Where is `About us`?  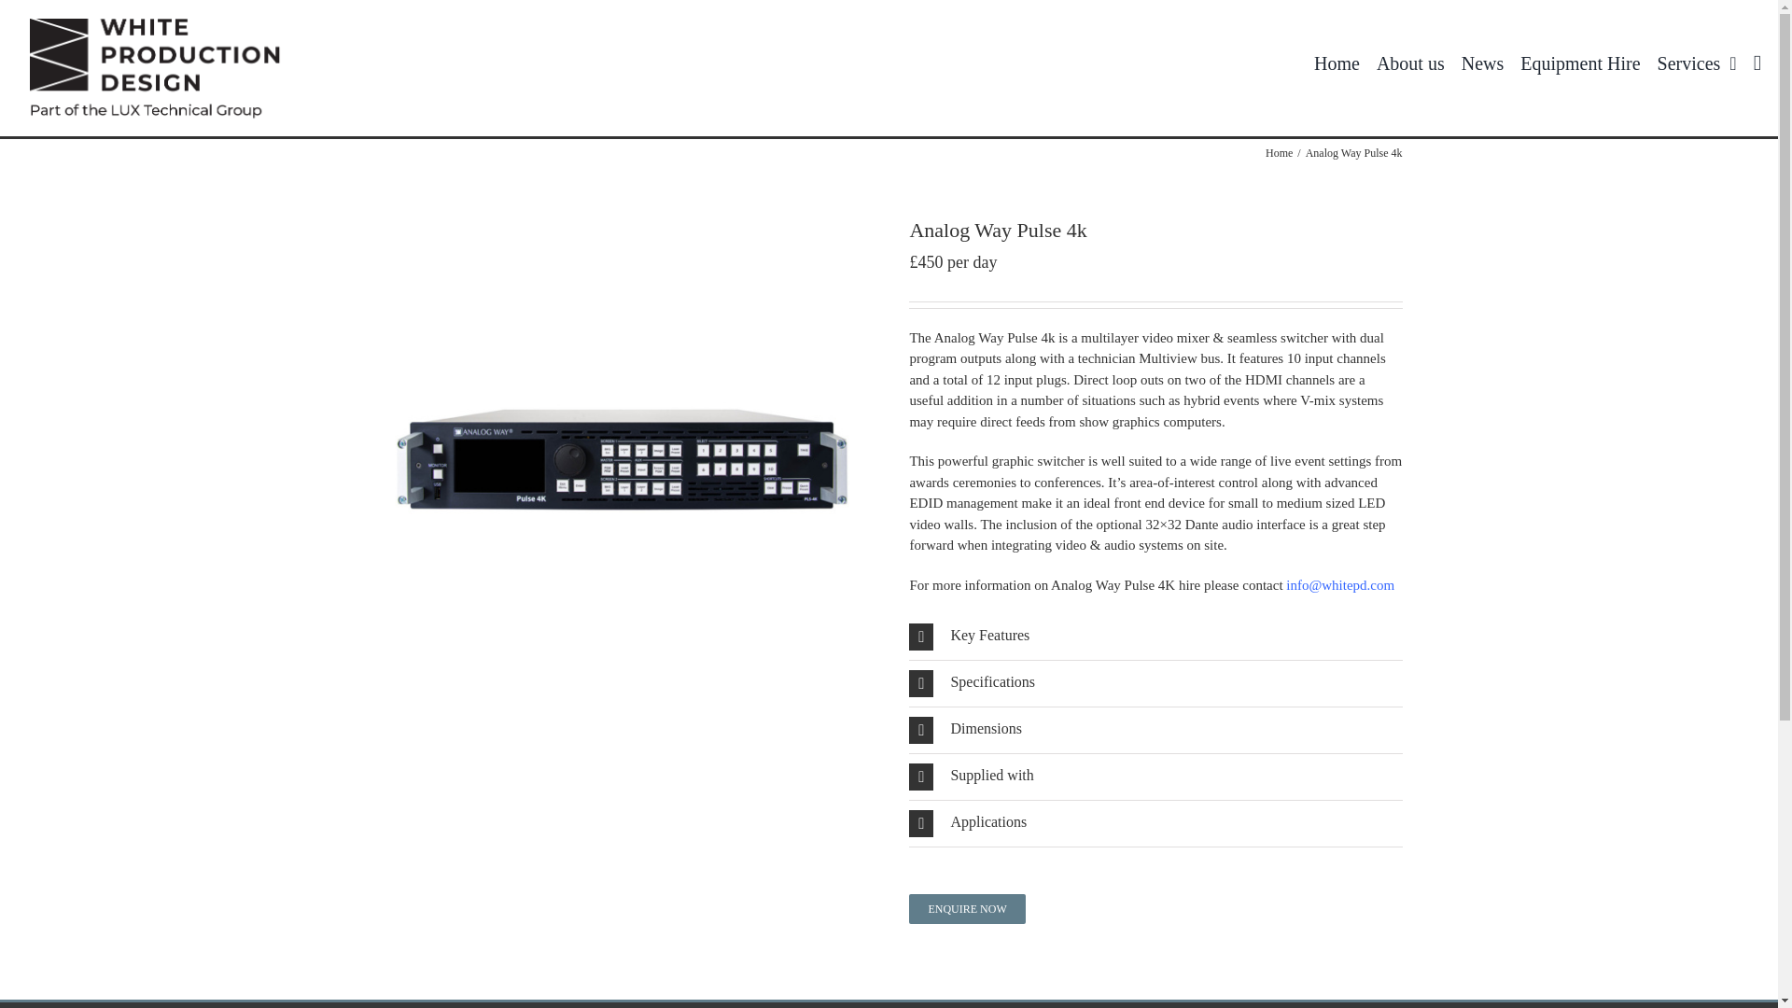 About us is located at coordinates (1419, 63).